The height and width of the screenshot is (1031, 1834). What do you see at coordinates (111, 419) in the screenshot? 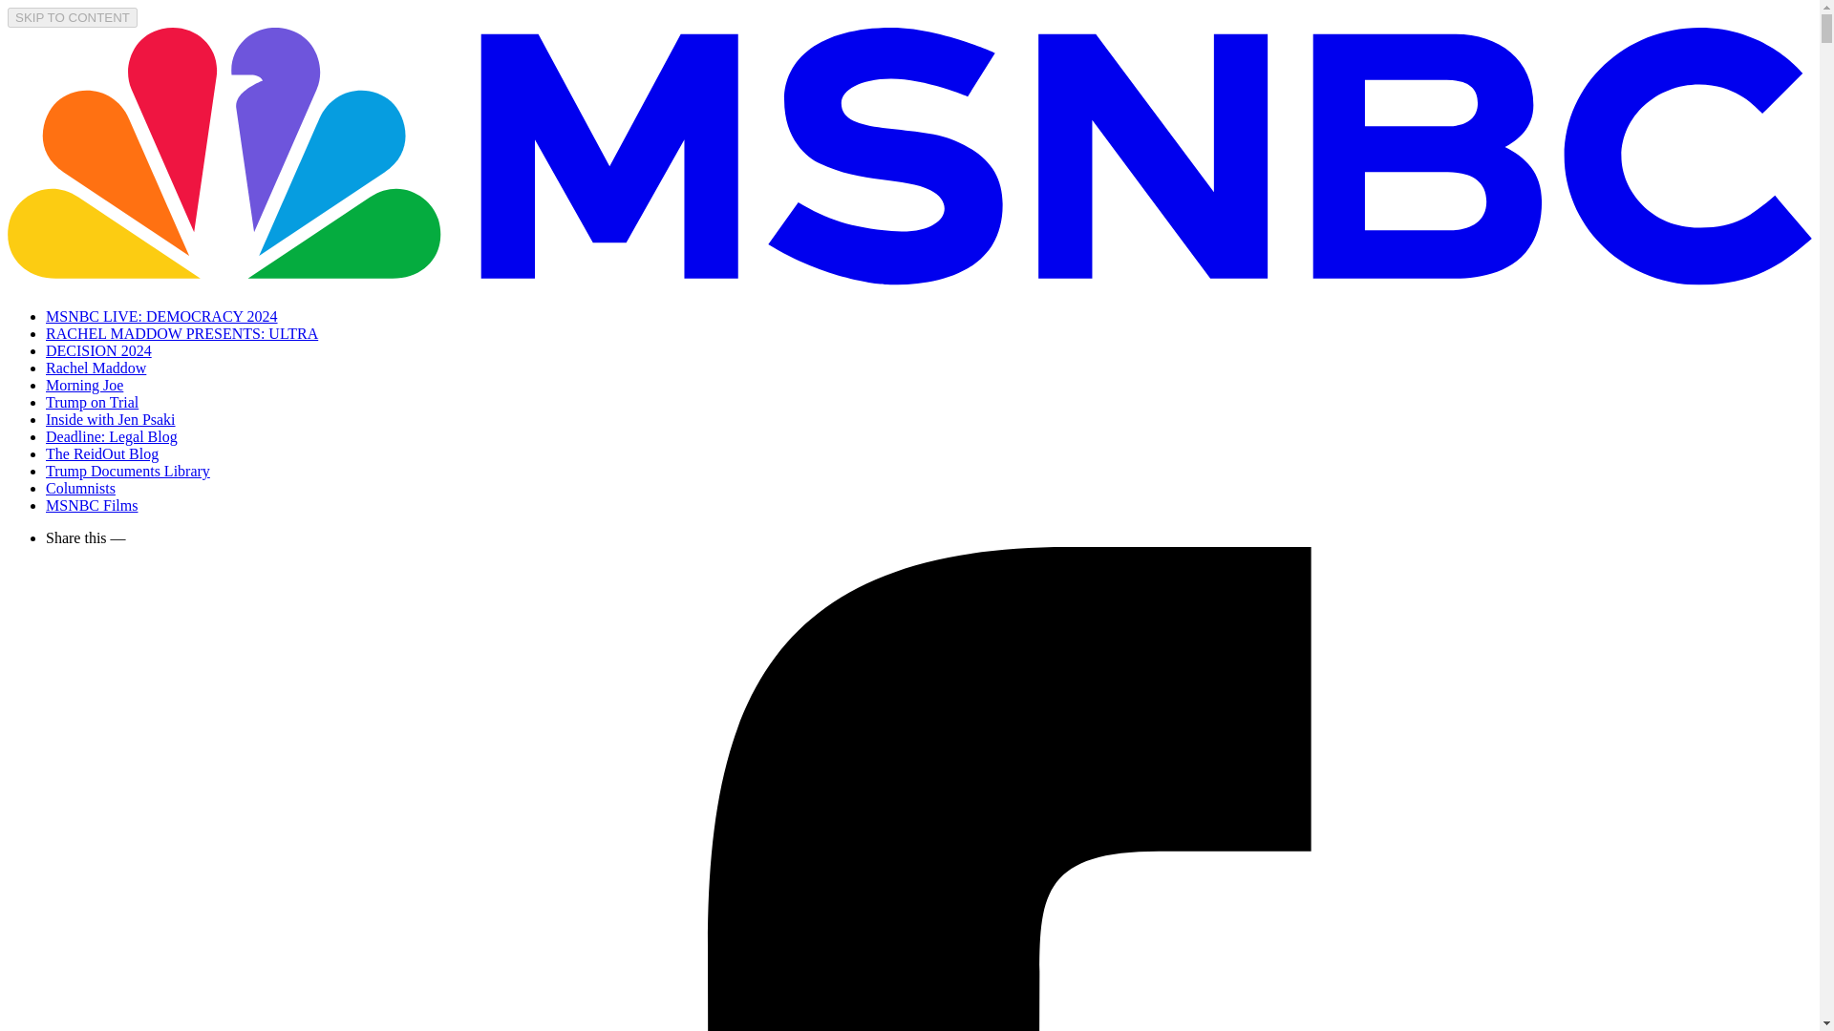
I see `Inside with Jen Psaki` at bounding box center [111, 419].